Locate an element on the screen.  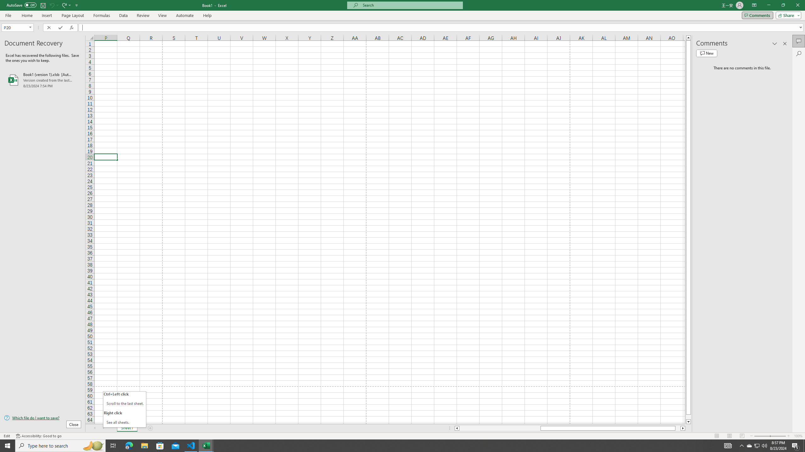
Column right is located at coordinates (683, 428).